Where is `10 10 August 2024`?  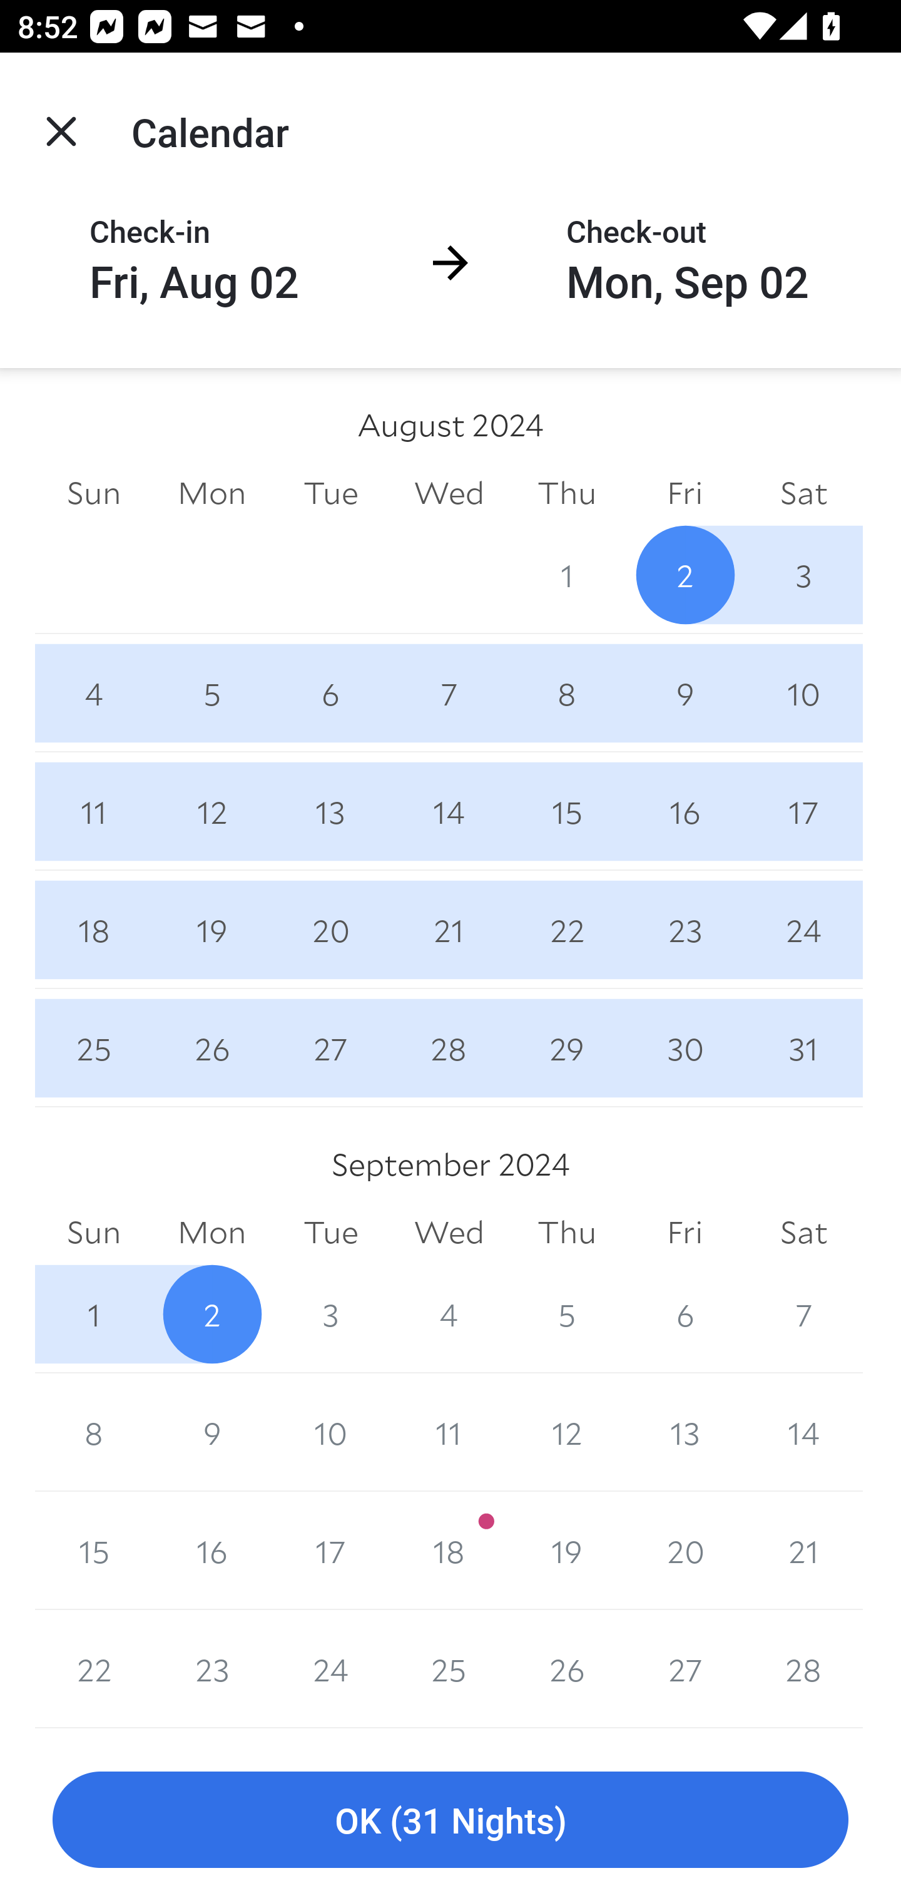 10 10 August 2024 is located at coordinates (803, 692).